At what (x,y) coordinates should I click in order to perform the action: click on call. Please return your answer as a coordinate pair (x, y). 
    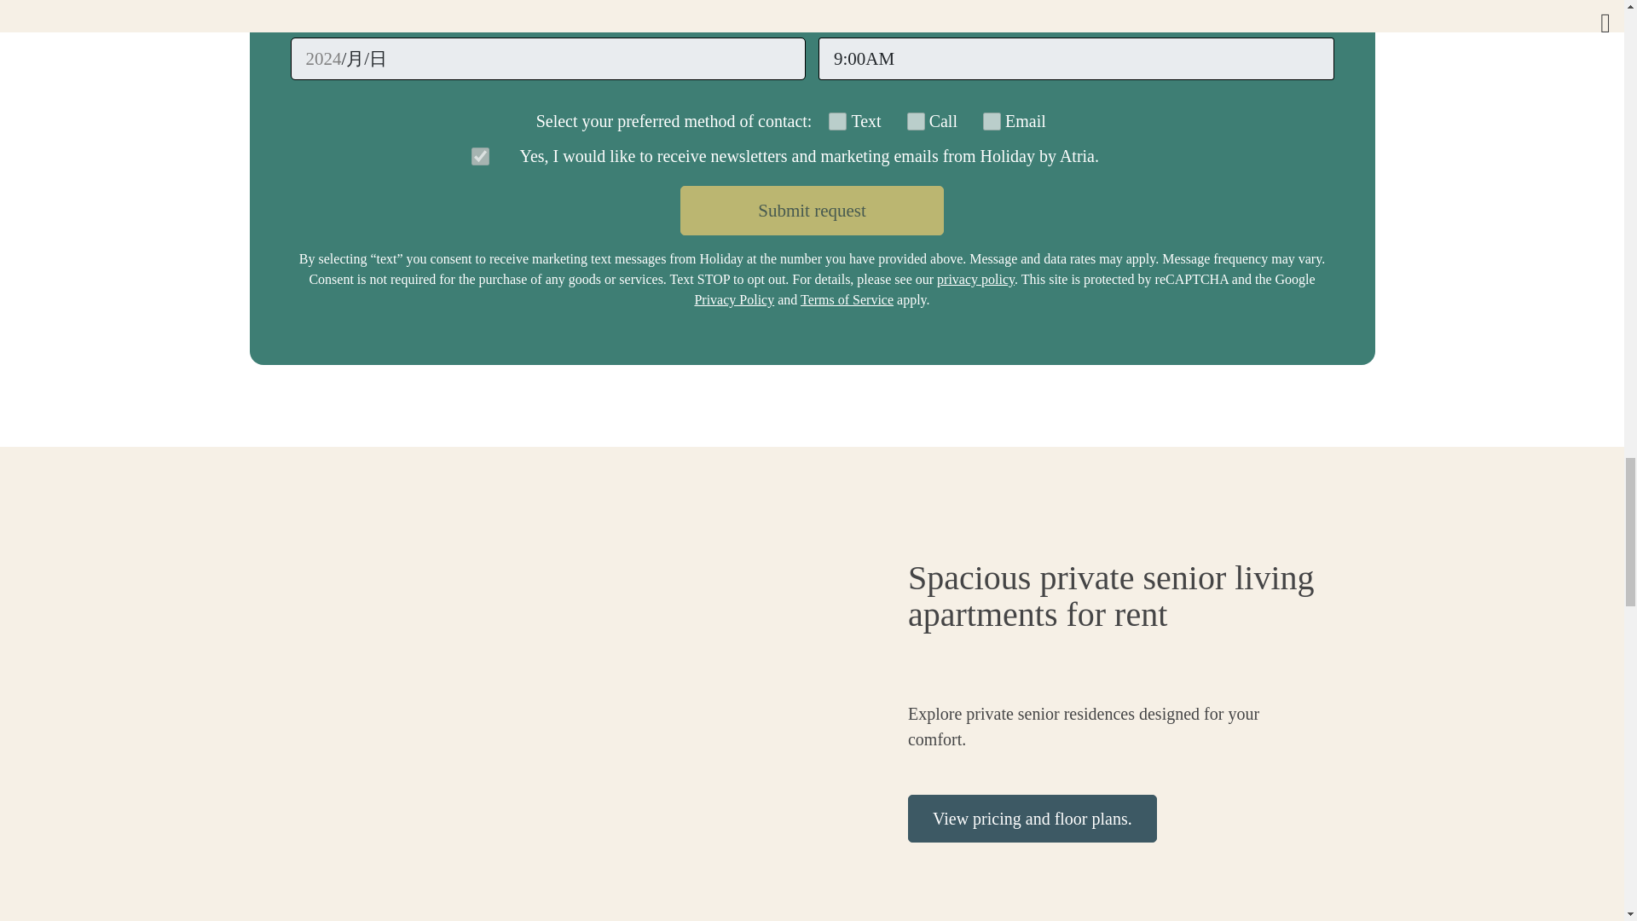
    Looking at the image, I should click on (916, 121).